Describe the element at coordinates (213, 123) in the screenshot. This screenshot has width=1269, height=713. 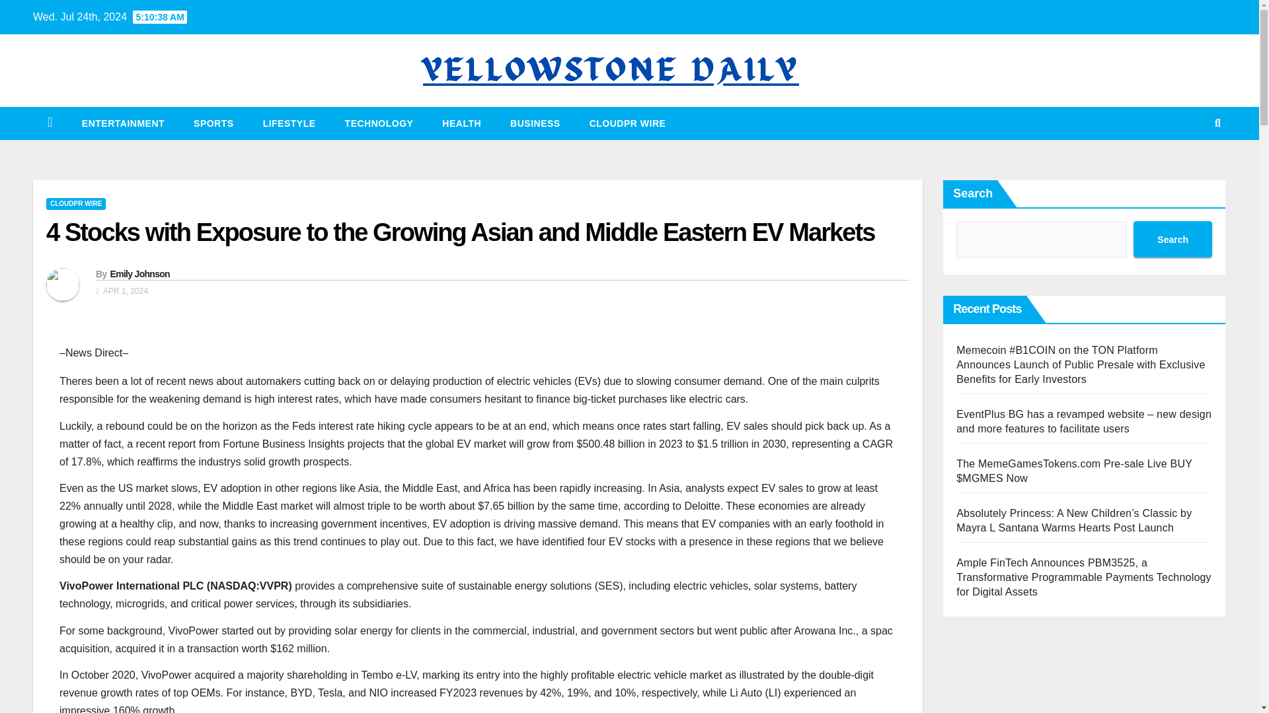
I see `Sports` at that location.